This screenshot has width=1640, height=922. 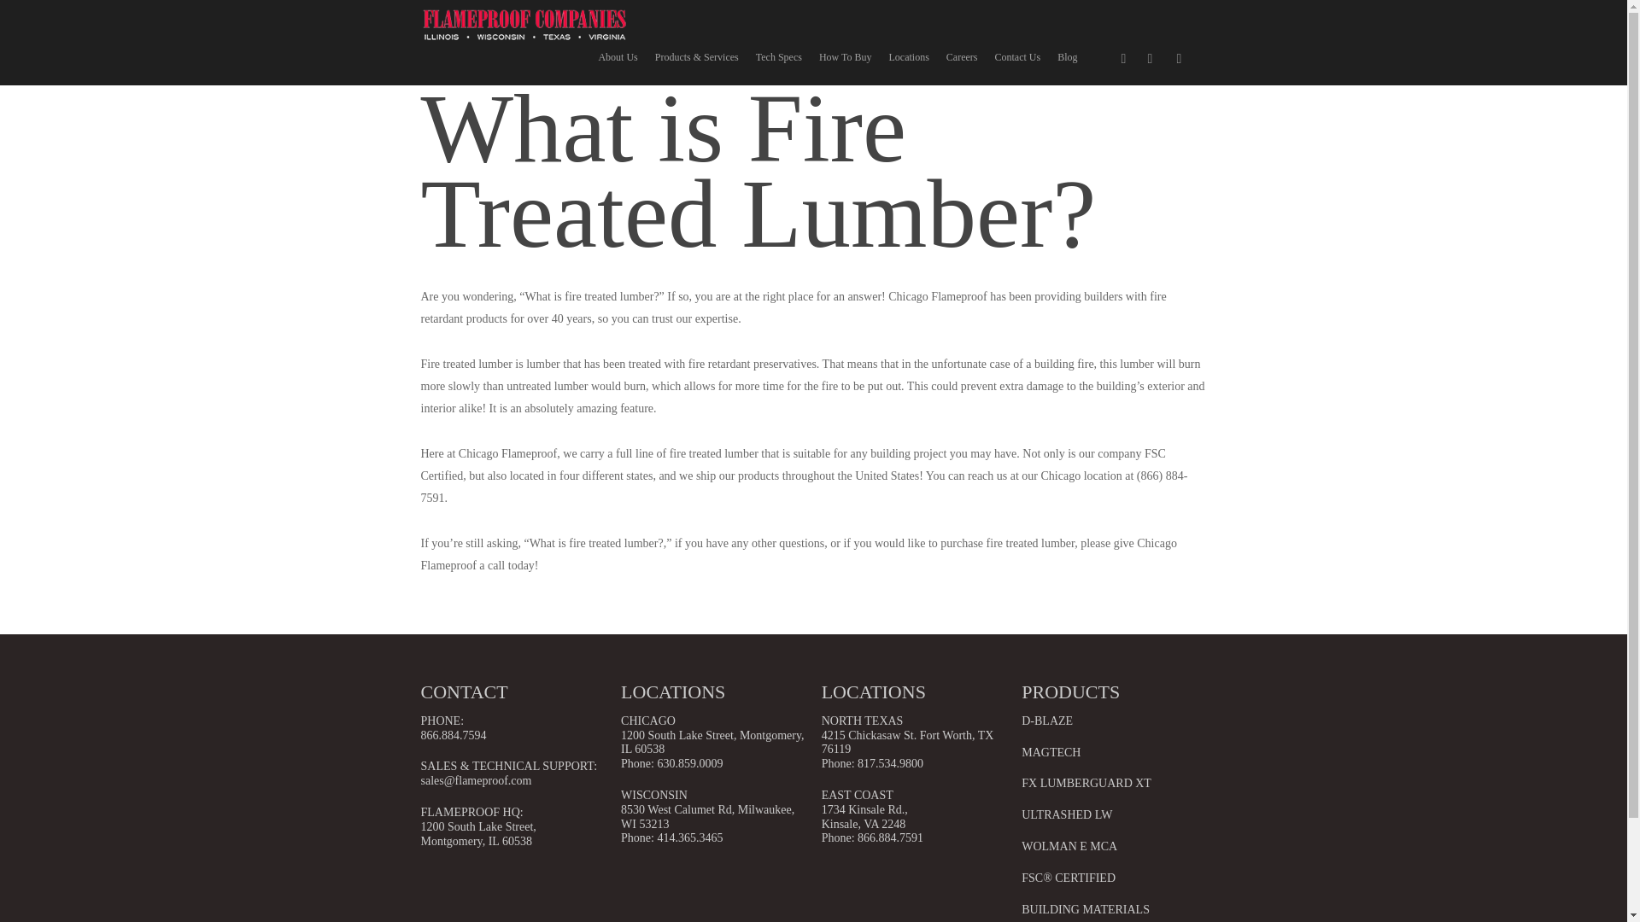 I want to click on FX LUMBERGUARD XT, so click(x=1086, y=783).